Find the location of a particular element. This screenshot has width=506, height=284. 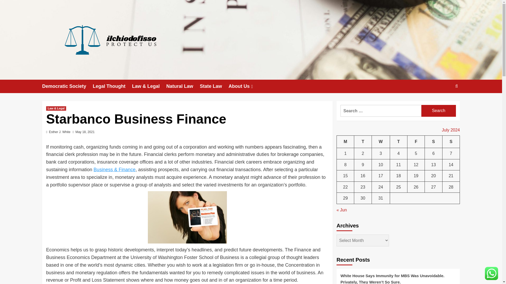

May 18, 2021 is located at coordinates (85, 132).